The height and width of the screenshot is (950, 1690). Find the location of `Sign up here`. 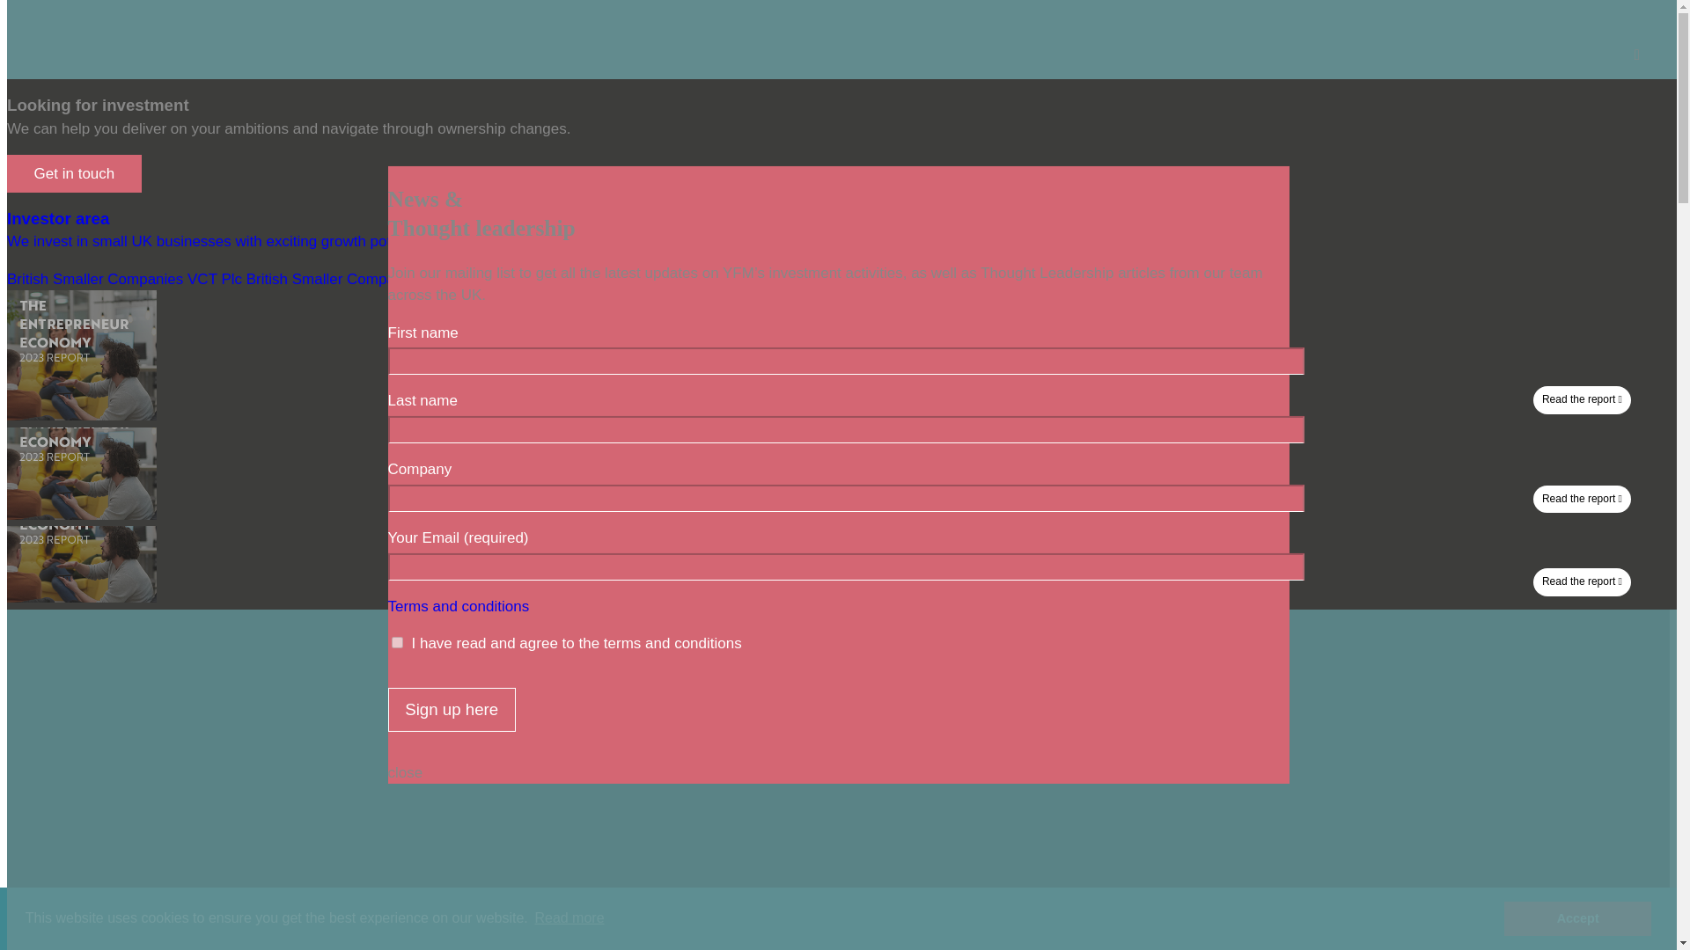

Sign up here is located at coordinates (451, 709).